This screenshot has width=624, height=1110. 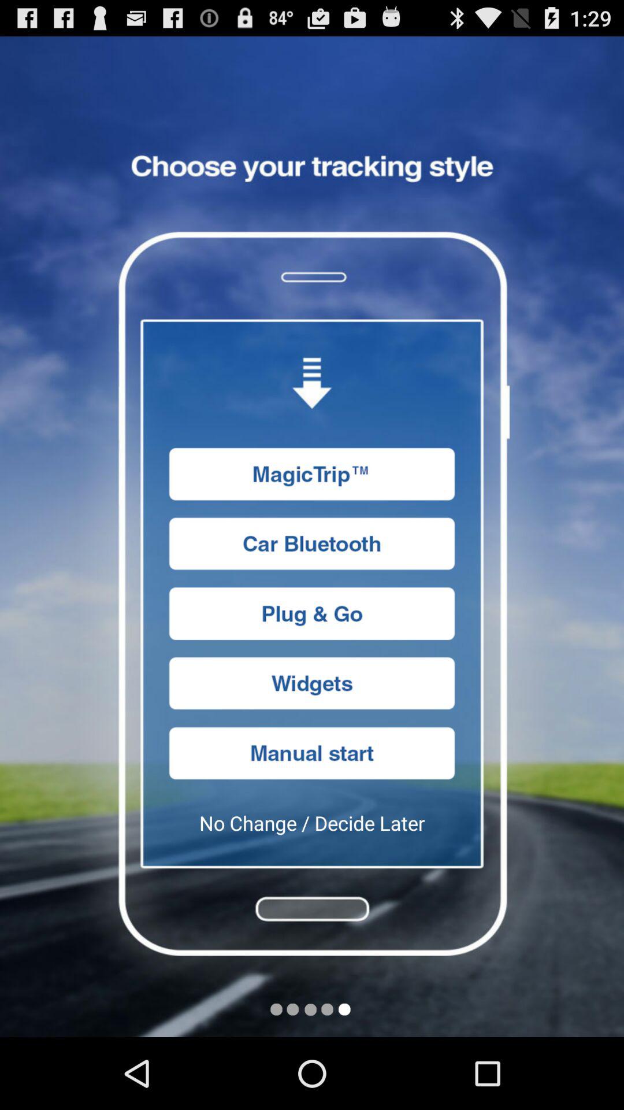 What do you see at coordinates (312, 683) in the screenshot?
I see `widgets button` at bounding box center [312, 683].